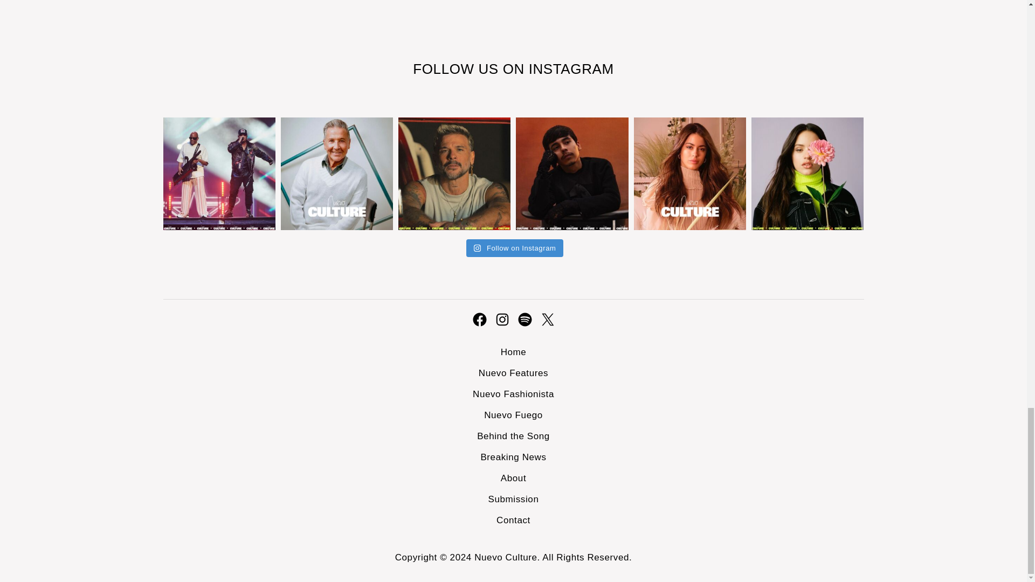 Image resolution: width=1035 pixels, height=582 pixels. Describe the element at coordinates (515, 248) in the screenshot. I see `Follow on Instagram` at that location.